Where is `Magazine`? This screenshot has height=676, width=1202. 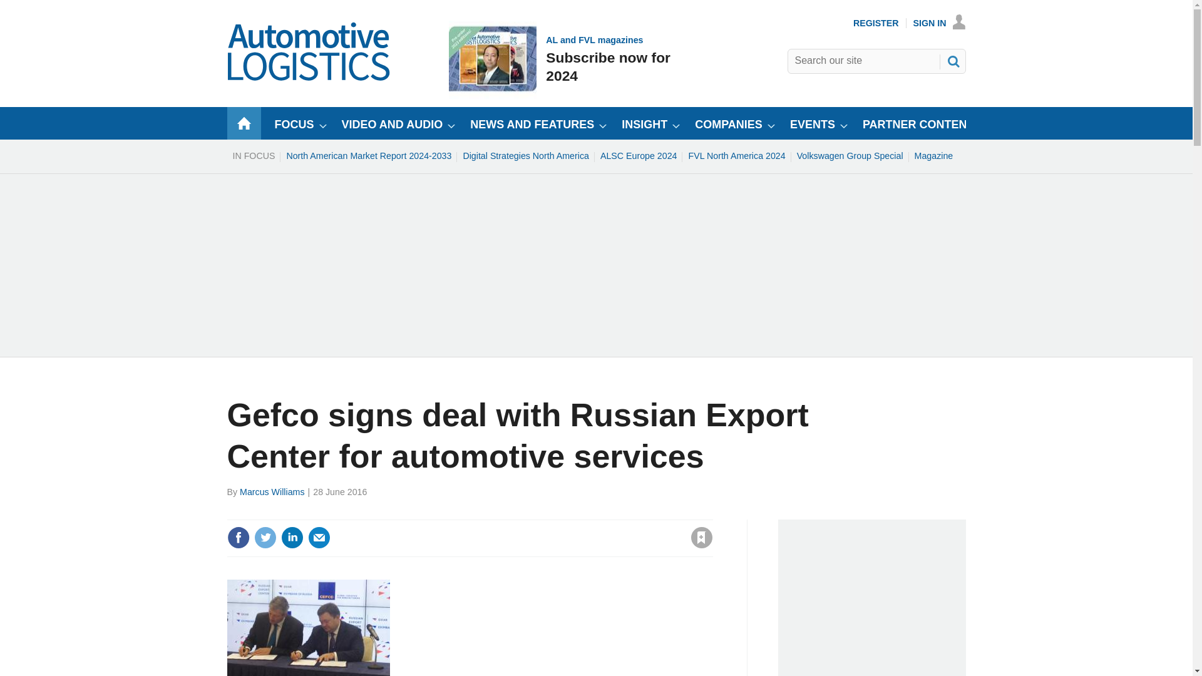 Magazine is located at coordinates (934, 155).